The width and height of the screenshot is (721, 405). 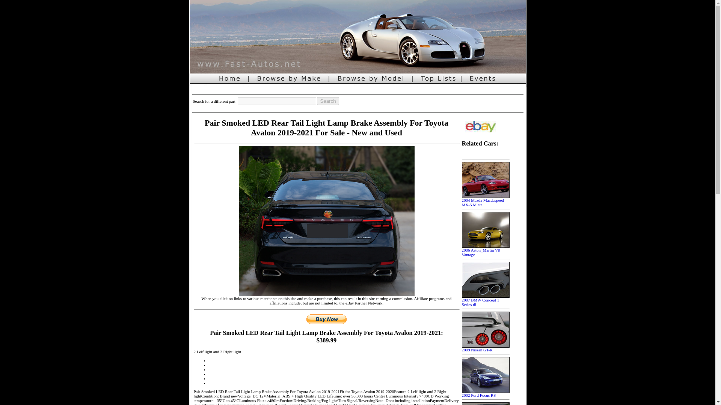 I want to click on 2002 Ford Focus RS pictures, so click(x=486, y=393).